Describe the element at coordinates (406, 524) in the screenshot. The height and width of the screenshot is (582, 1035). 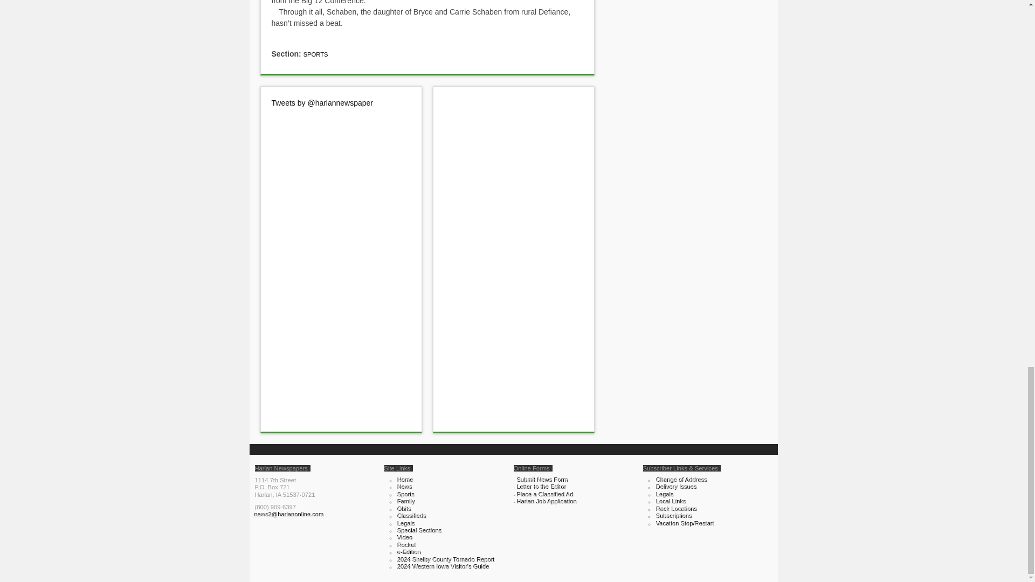
I see `Legals` at that location.